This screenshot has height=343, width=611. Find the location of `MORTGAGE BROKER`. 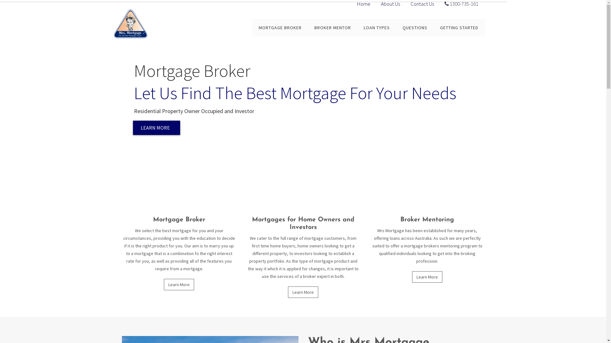

MORTGAGE BROKER is located at coordinates (280, 27).